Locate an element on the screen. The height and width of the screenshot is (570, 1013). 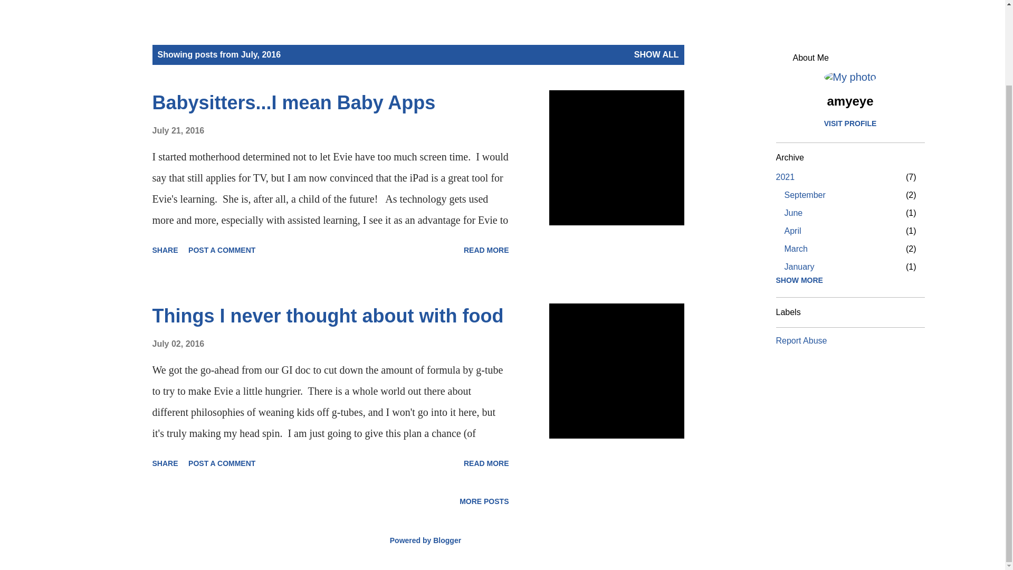
SHARE is located at coordinates (792, 231).